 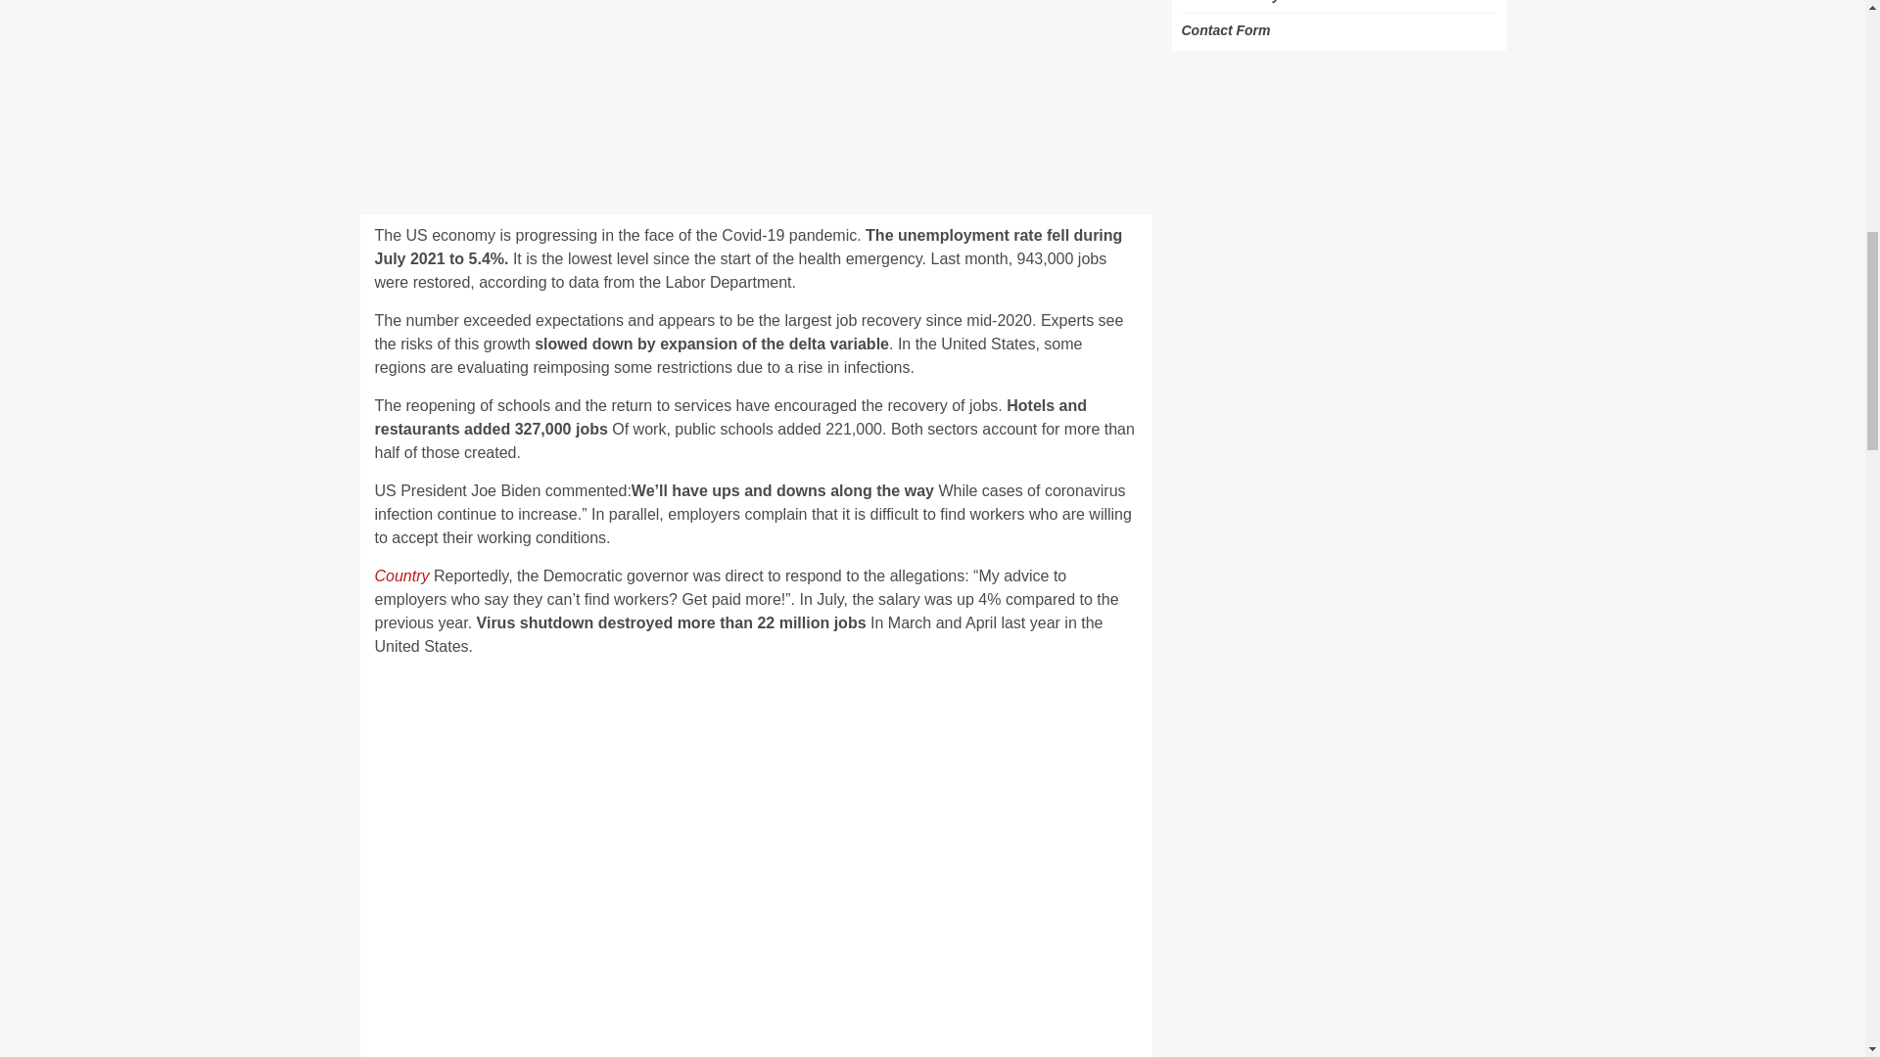 I want to click on Country, so click(x=401, y=575).